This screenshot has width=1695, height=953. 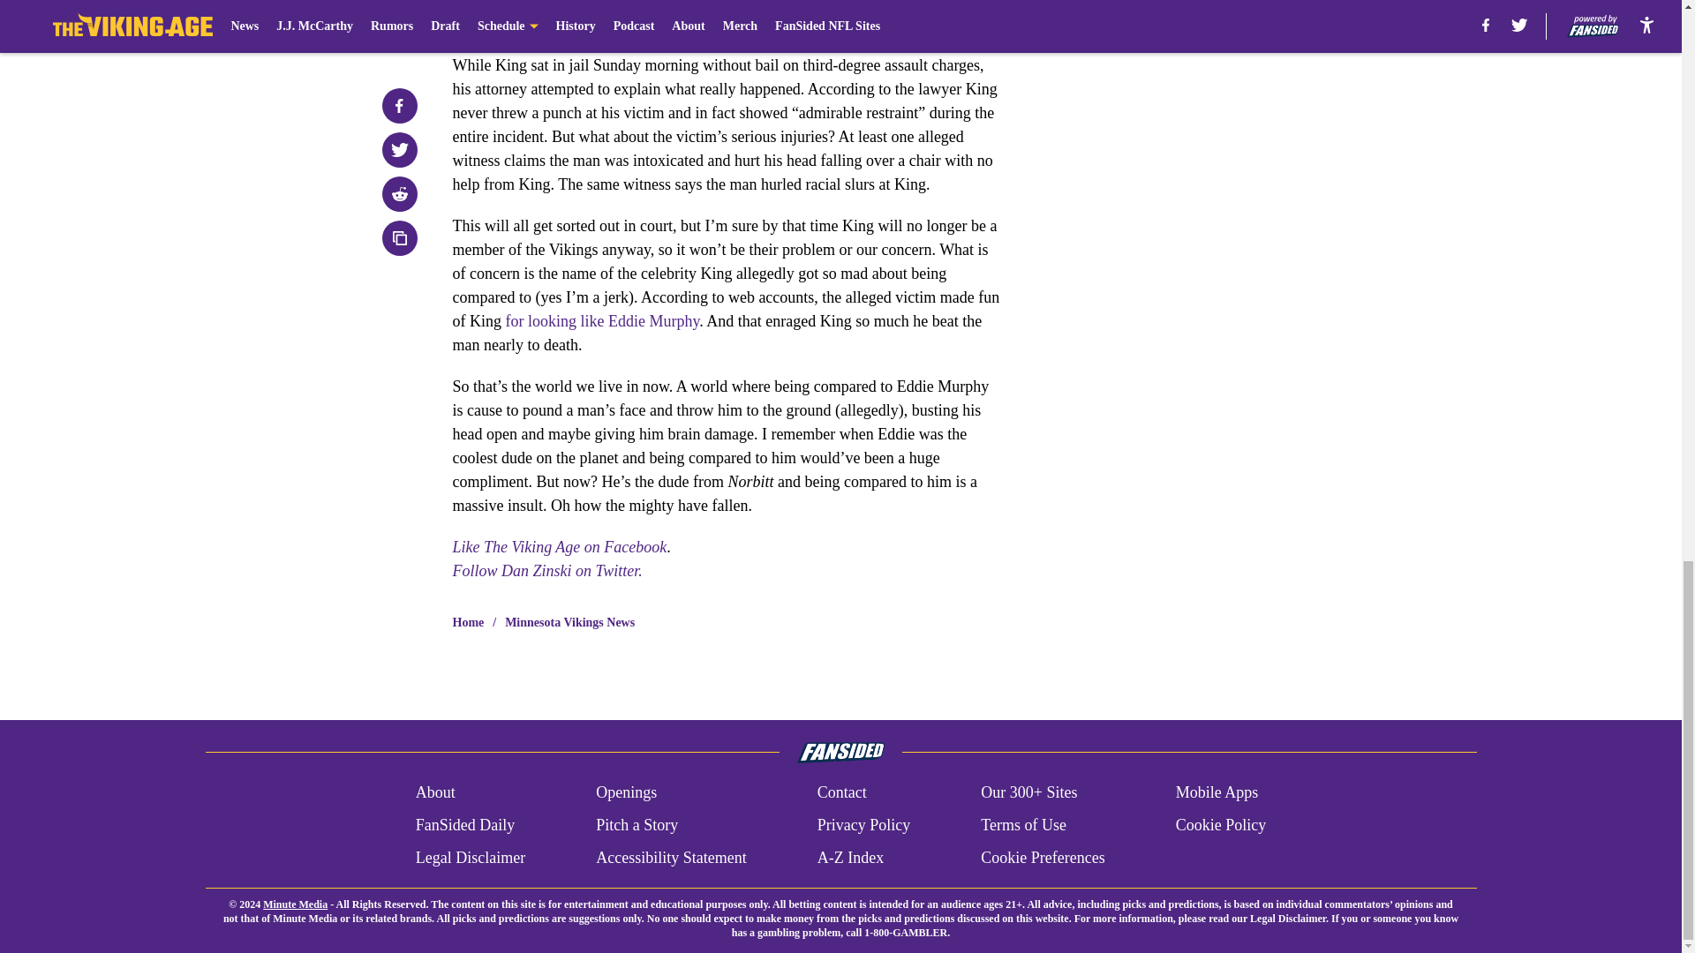 What do you see at coordinates (602, 321) in the screenshot?
I see `for looking like Eddie Murphy` at bounding box center [602, 321].